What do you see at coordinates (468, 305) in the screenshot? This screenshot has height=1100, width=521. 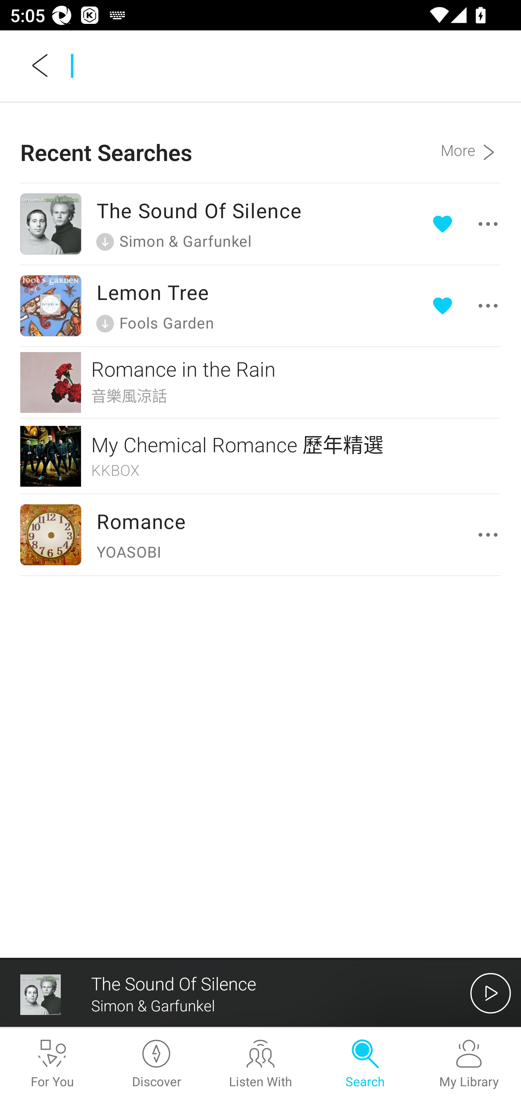 I see `更多操作選項` at bounding box center [468, 305].